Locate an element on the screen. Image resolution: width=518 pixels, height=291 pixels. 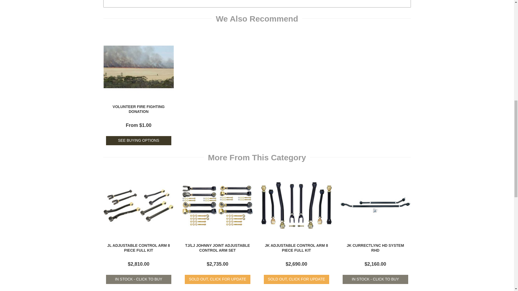
Buying Options is located at coordinates (138, 141).